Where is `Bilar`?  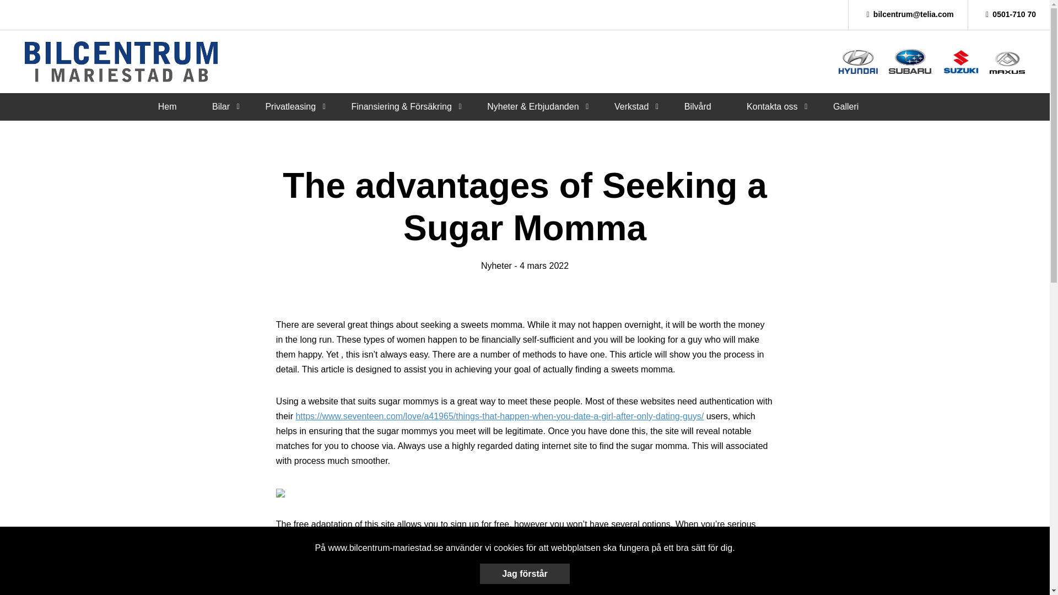 Bilar is located at coordinates (220, 106).